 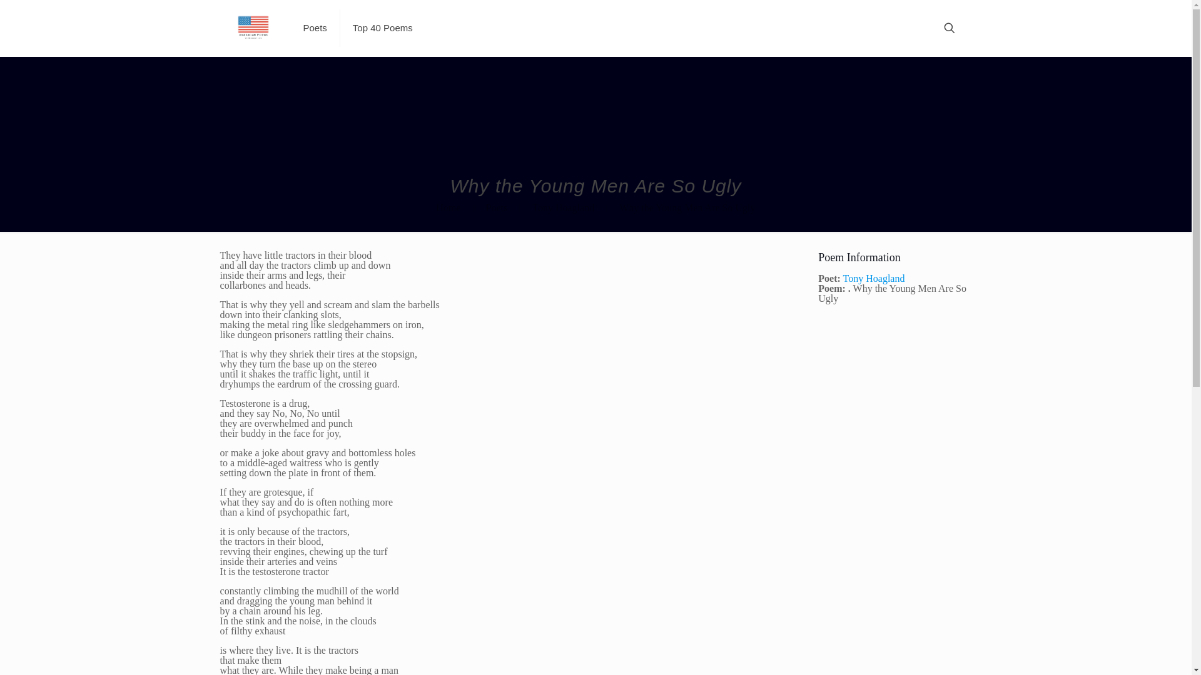 What do you see at coordinates (874, 278) in the screenshot?
I see `Tony Hoagland` at bounding box center [874, 278].